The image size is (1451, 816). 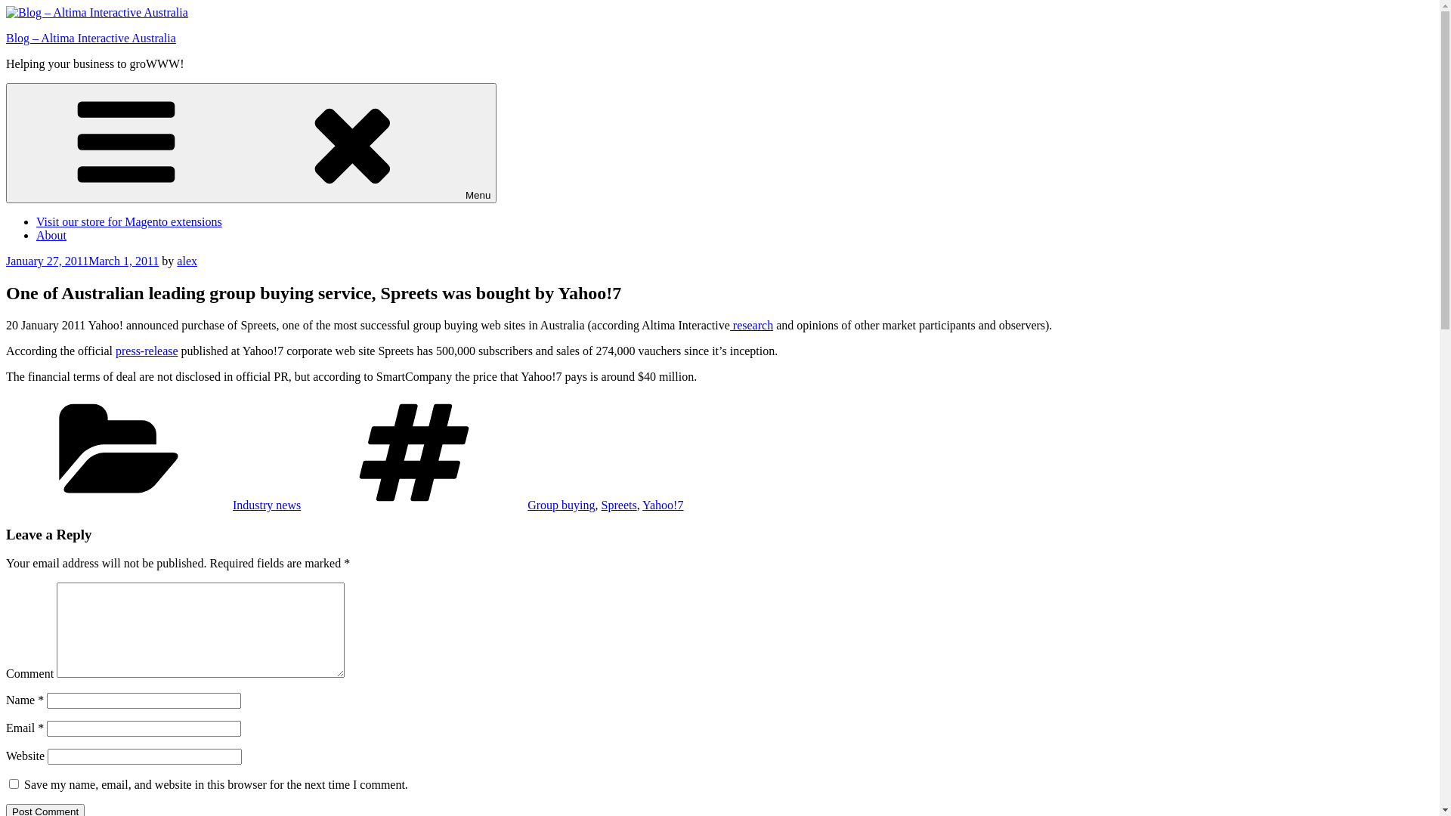 What do you see at coordinates (6, 6) in the screenshot?
I see `Skip to content` at bounding box center [6, 6].